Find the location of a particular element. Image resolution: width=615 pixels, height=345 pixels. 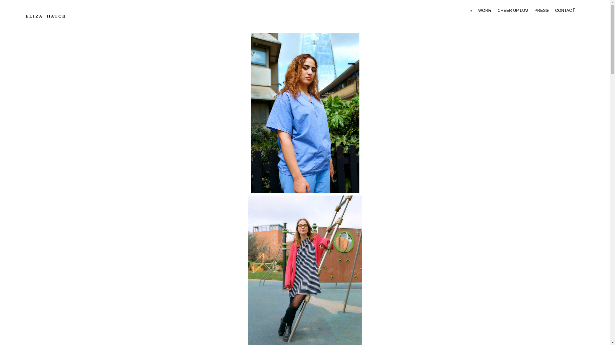

WORK is located at coordinates (484, 11).